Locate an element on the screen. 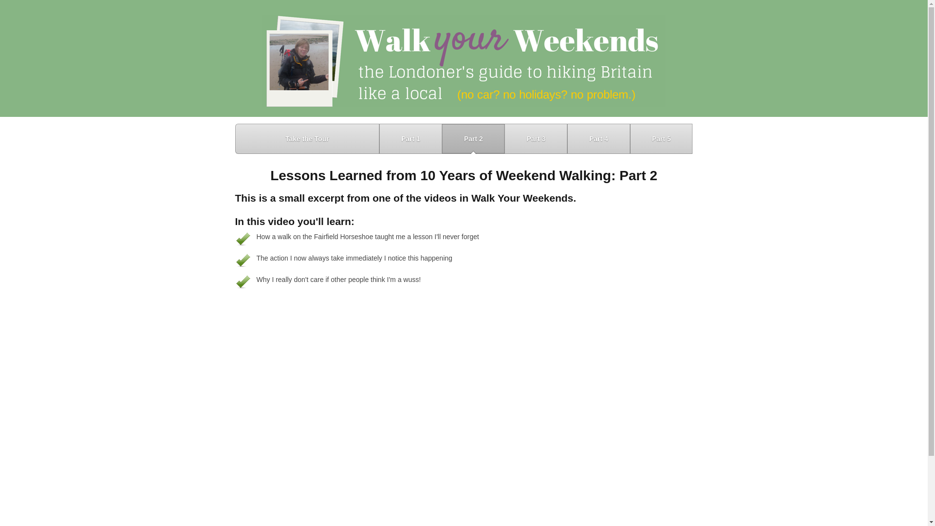 Image resolution: width=935 pixels, height=526 pixels. Part 1 is located at coordinates (411, 138).